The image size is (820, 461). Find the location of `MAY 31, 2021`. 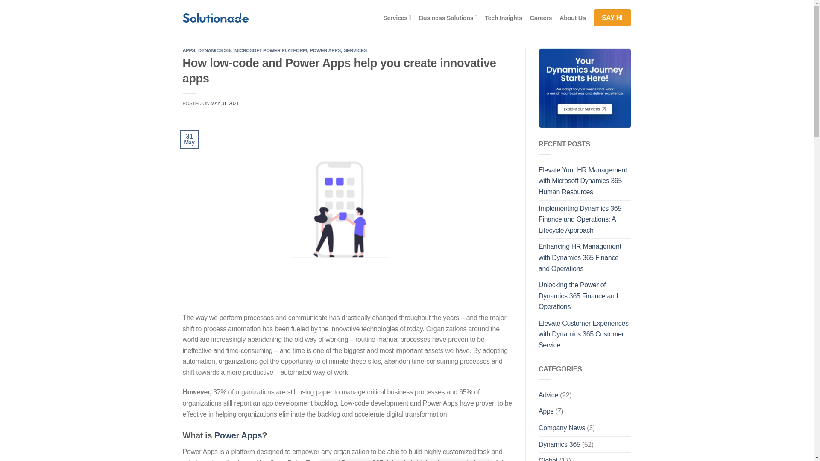

MAY 31, 2021 is located at coordinates (225, 103).